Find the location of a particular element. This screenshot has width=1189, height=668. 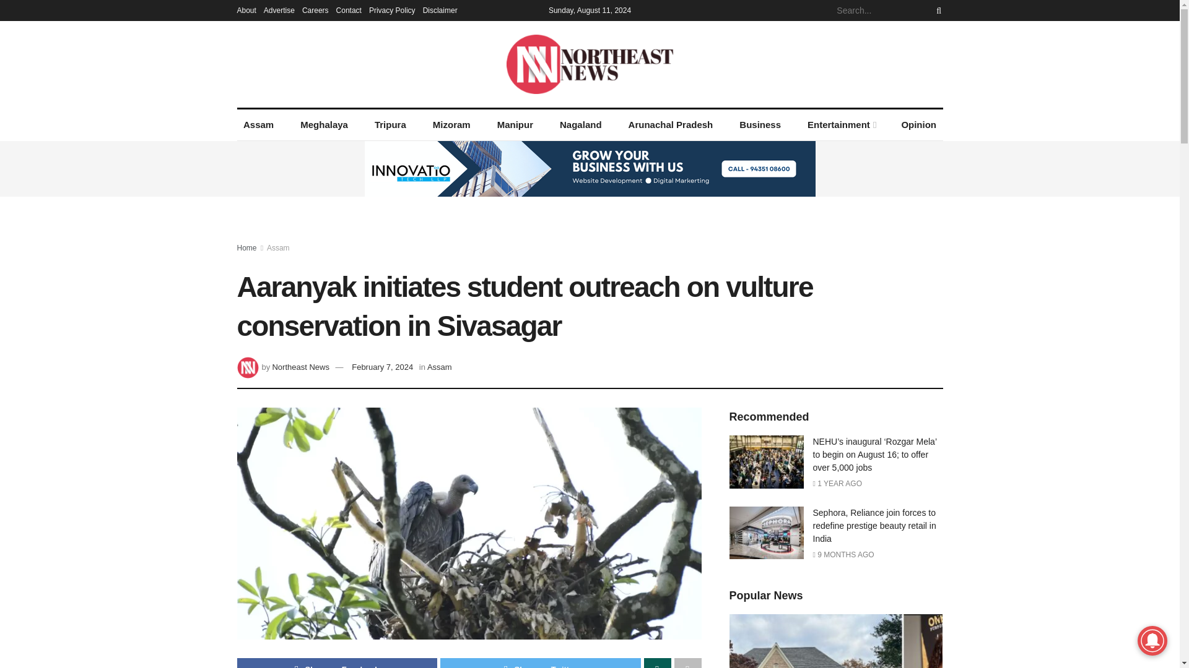

Assam is located at coordinates (258, 125).